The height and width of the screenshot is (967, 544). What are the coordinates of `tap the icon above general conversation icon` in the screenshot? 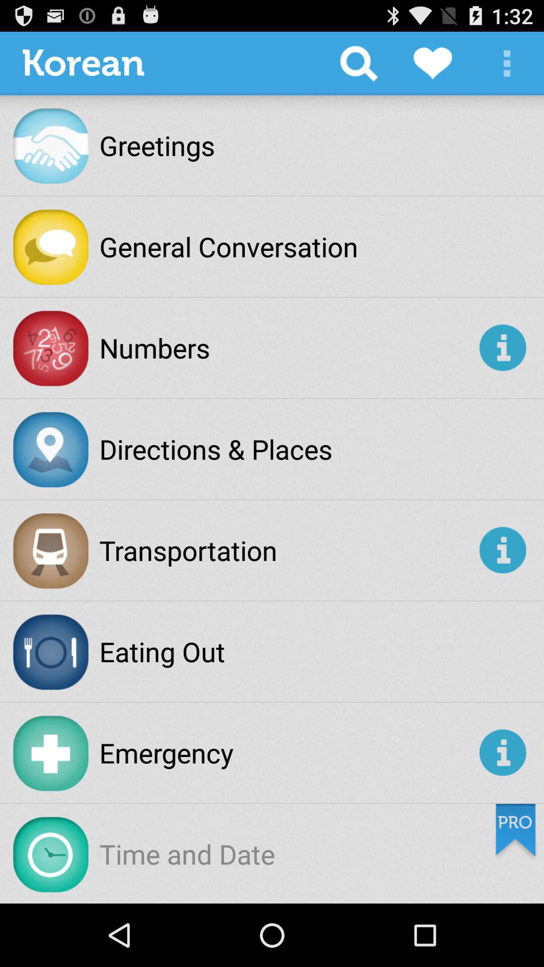 It's located at (359, 63).